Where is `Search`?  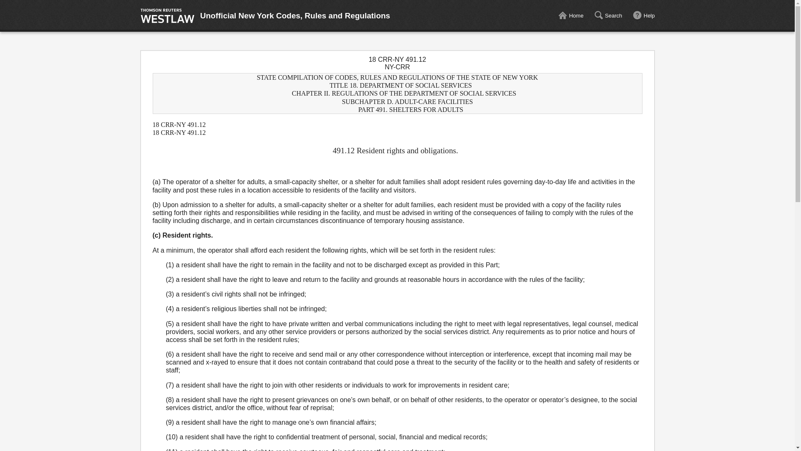 Search is located at coordinates (607, 16).